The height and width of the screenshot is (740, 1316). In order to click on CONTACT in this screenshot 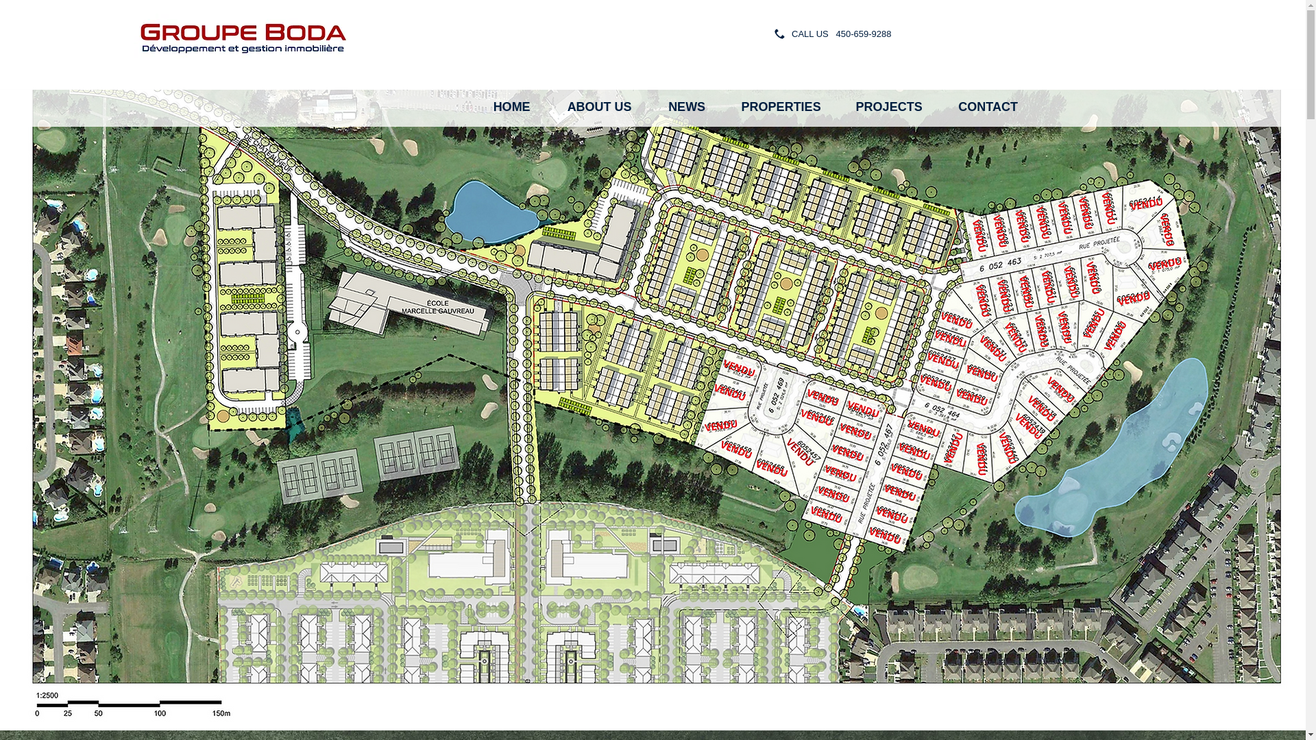, I will do `click(988, 107)`.